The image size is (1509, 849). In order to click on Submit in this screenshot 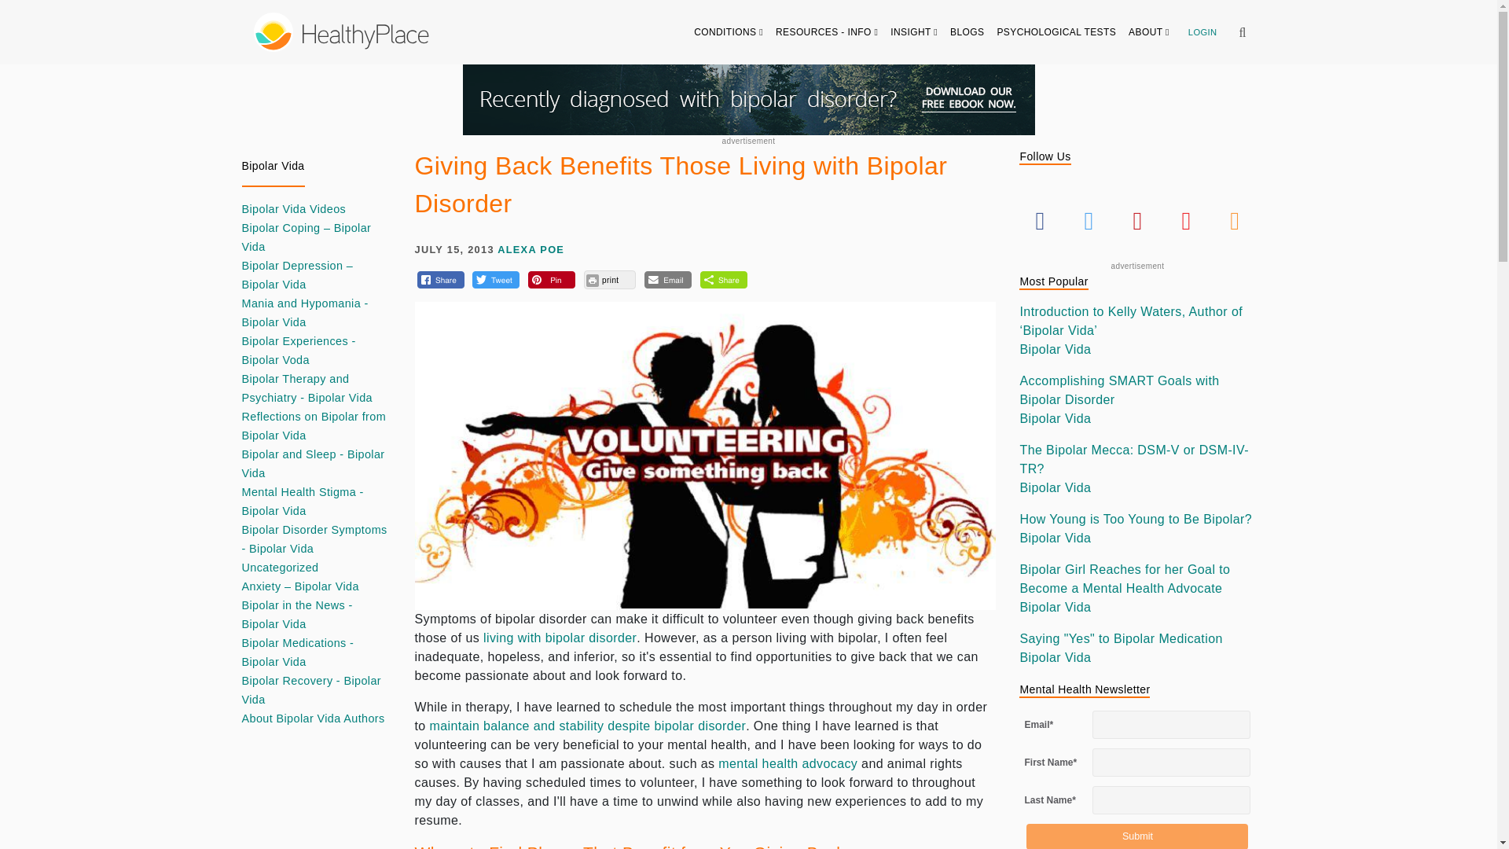, I will do `click(1136, 836)`.